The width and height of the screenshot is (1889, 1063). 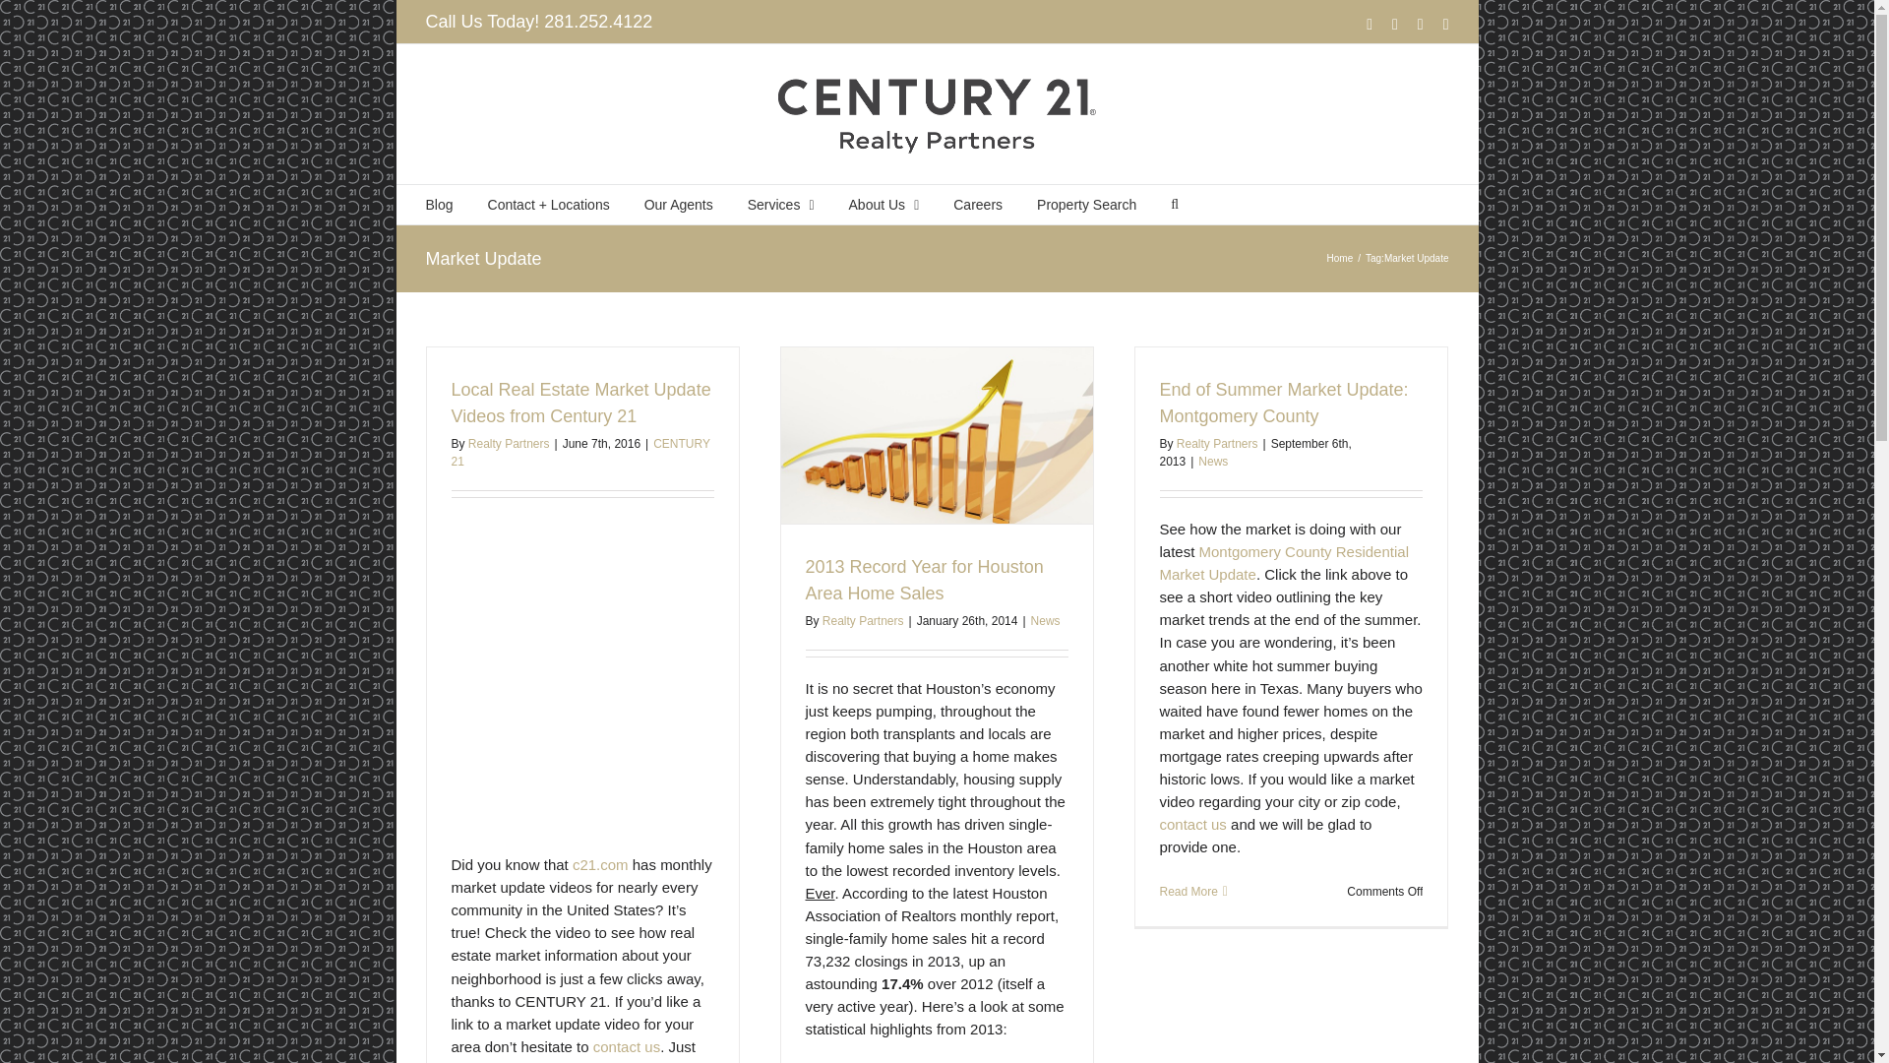 I want to click on Our Agents, so click(x=679, y=204).